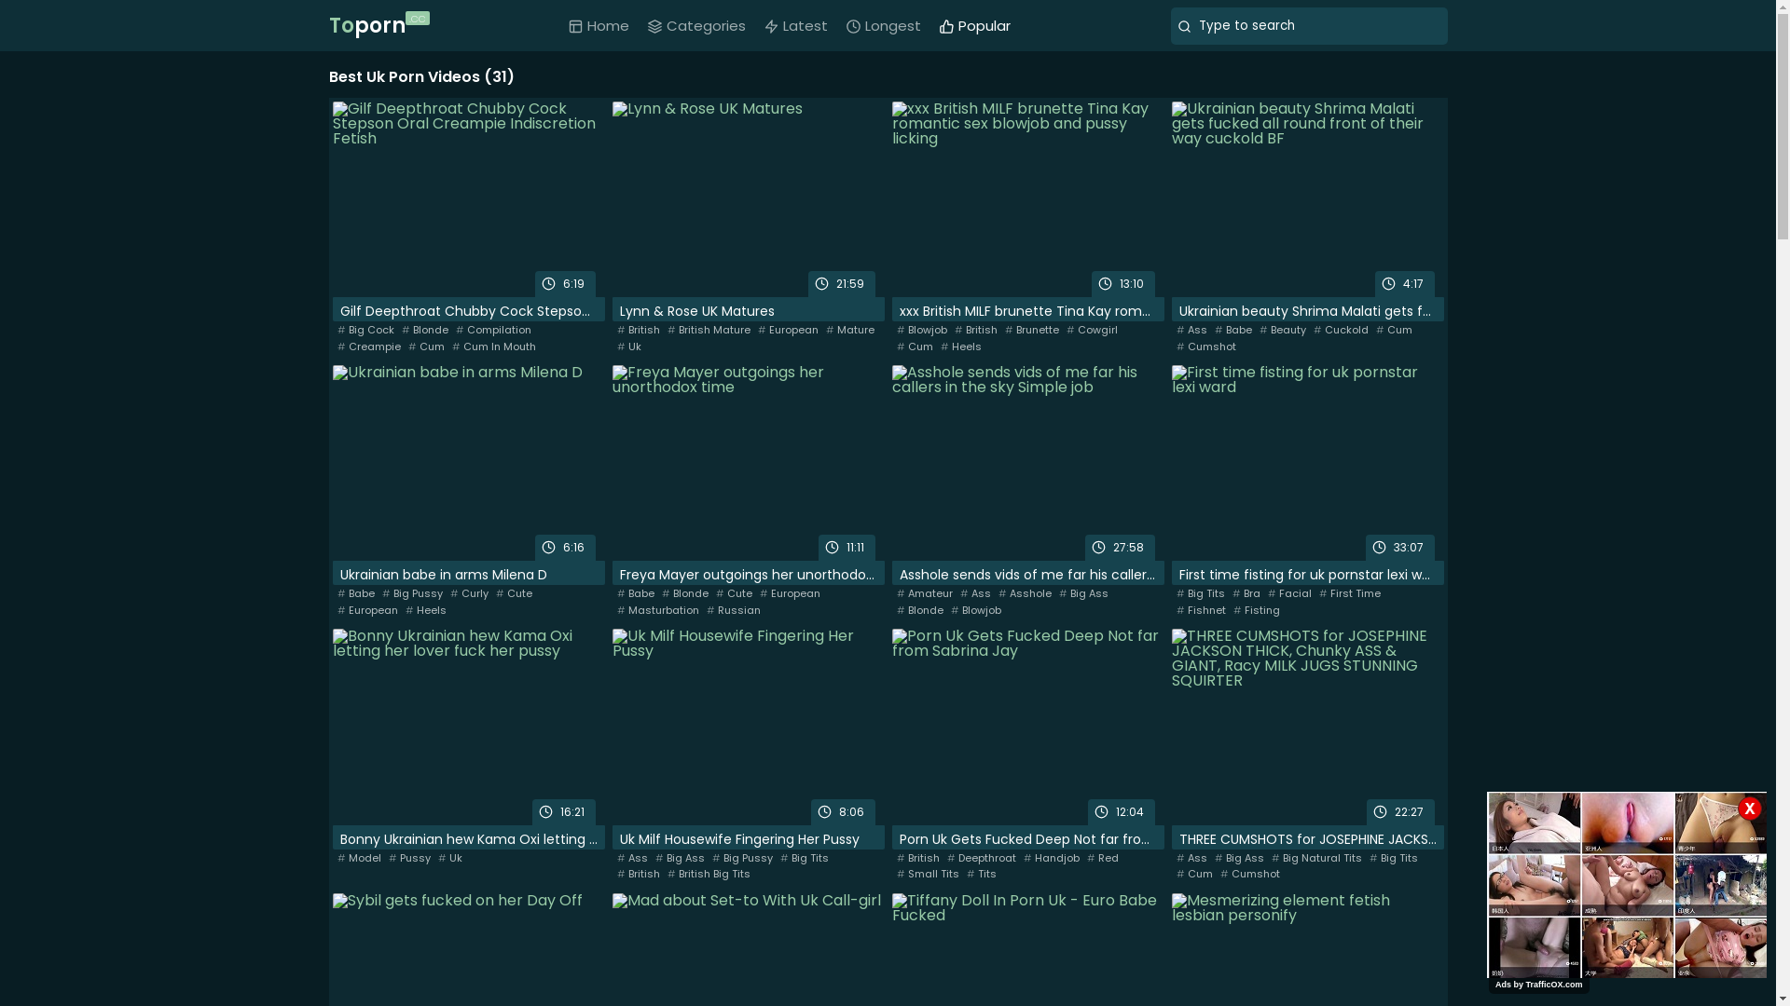  What do you see at coordinates (1232, 330) in the screenshot?
I see `Babe` at bounding box center [1232, 330].